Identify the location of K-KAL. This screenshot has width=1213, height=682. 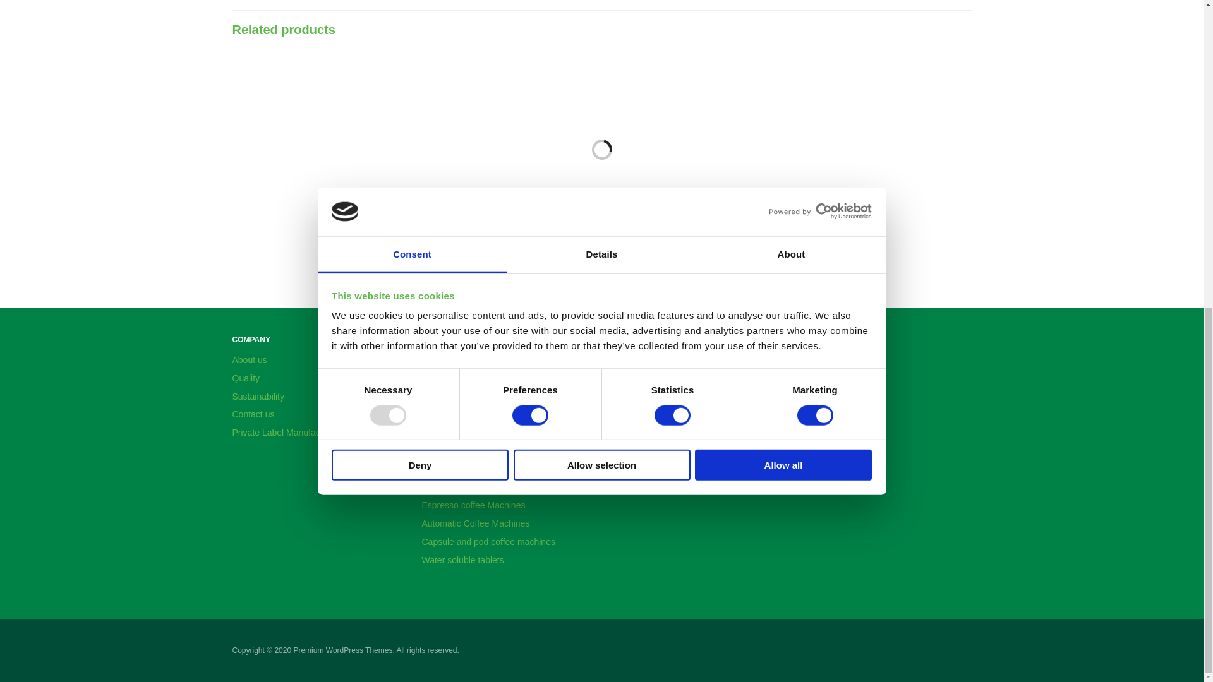
(696, 140).